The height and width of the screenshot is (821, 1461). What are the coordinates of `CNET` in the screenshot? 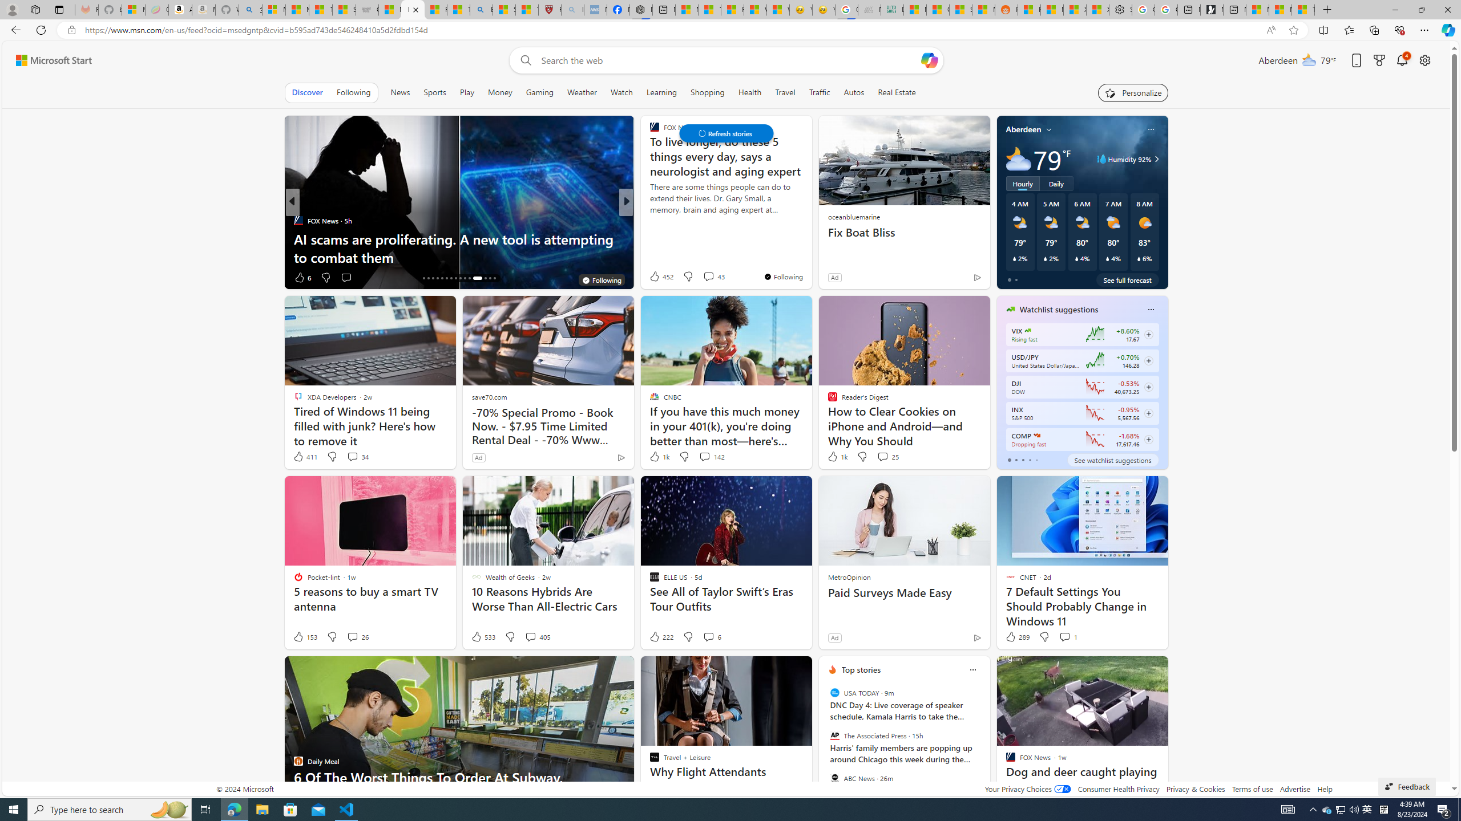 It's located at (649, 220).